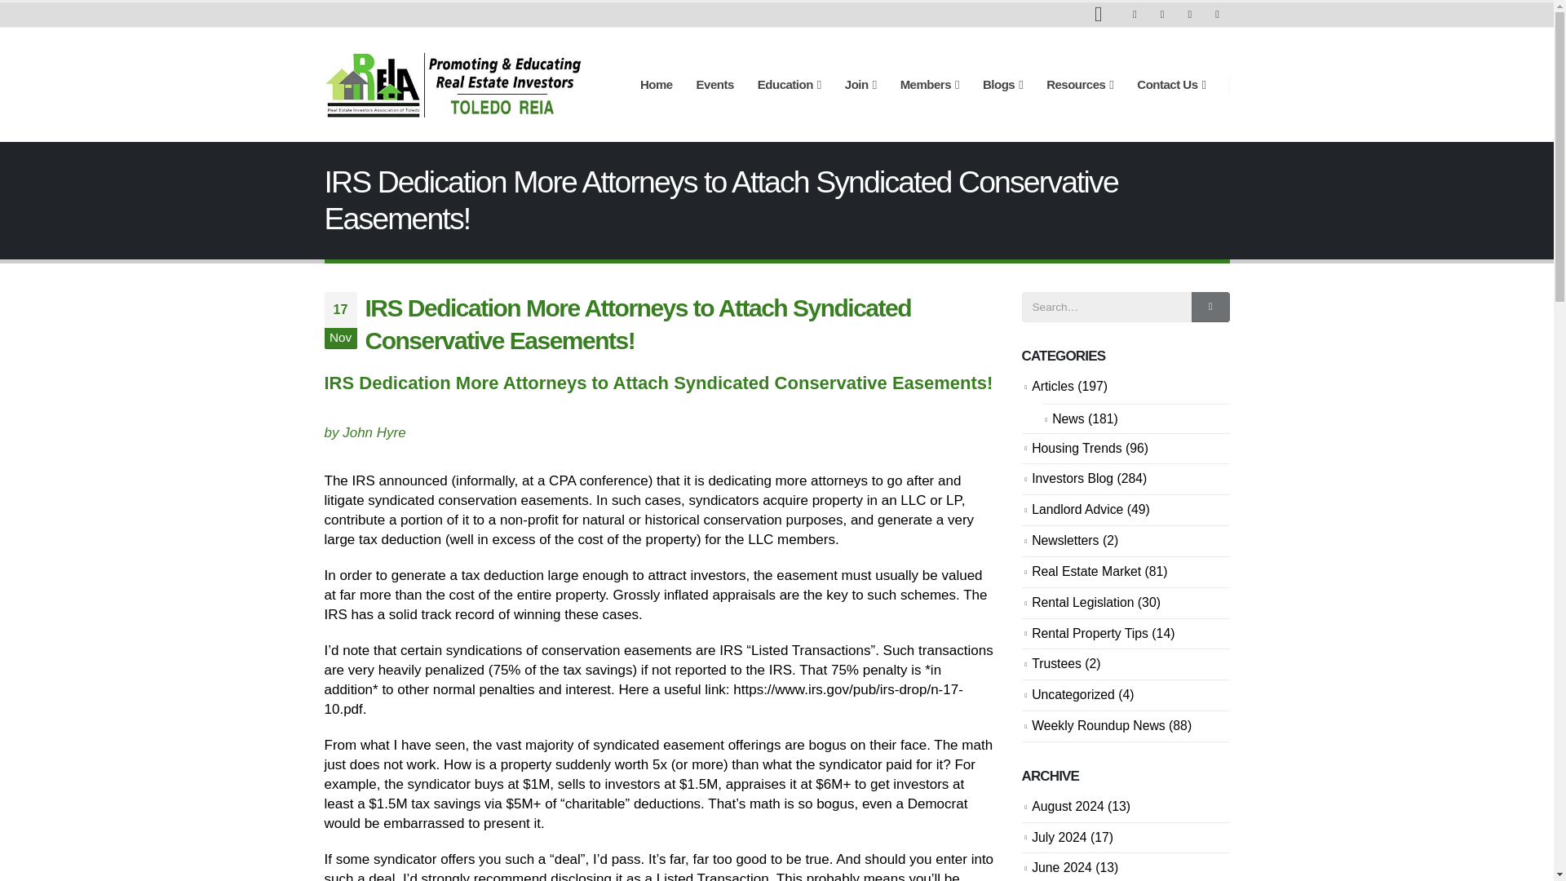  I want to click on Resources, so click(1080, 85).